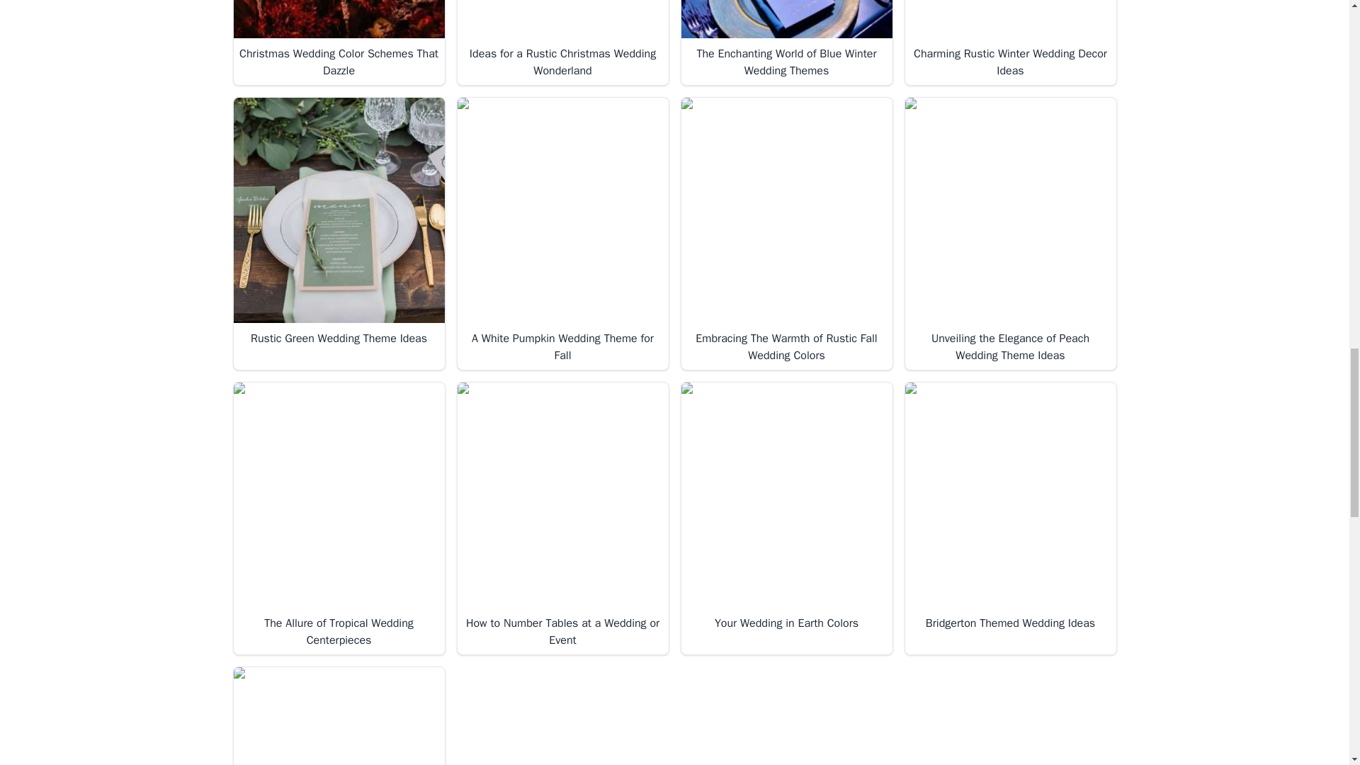  What do you see at coordinates (339, 211) in the screenshot?
I see `Rustic Green Wedding Theme Ideas` at bounding box center [339, 211].